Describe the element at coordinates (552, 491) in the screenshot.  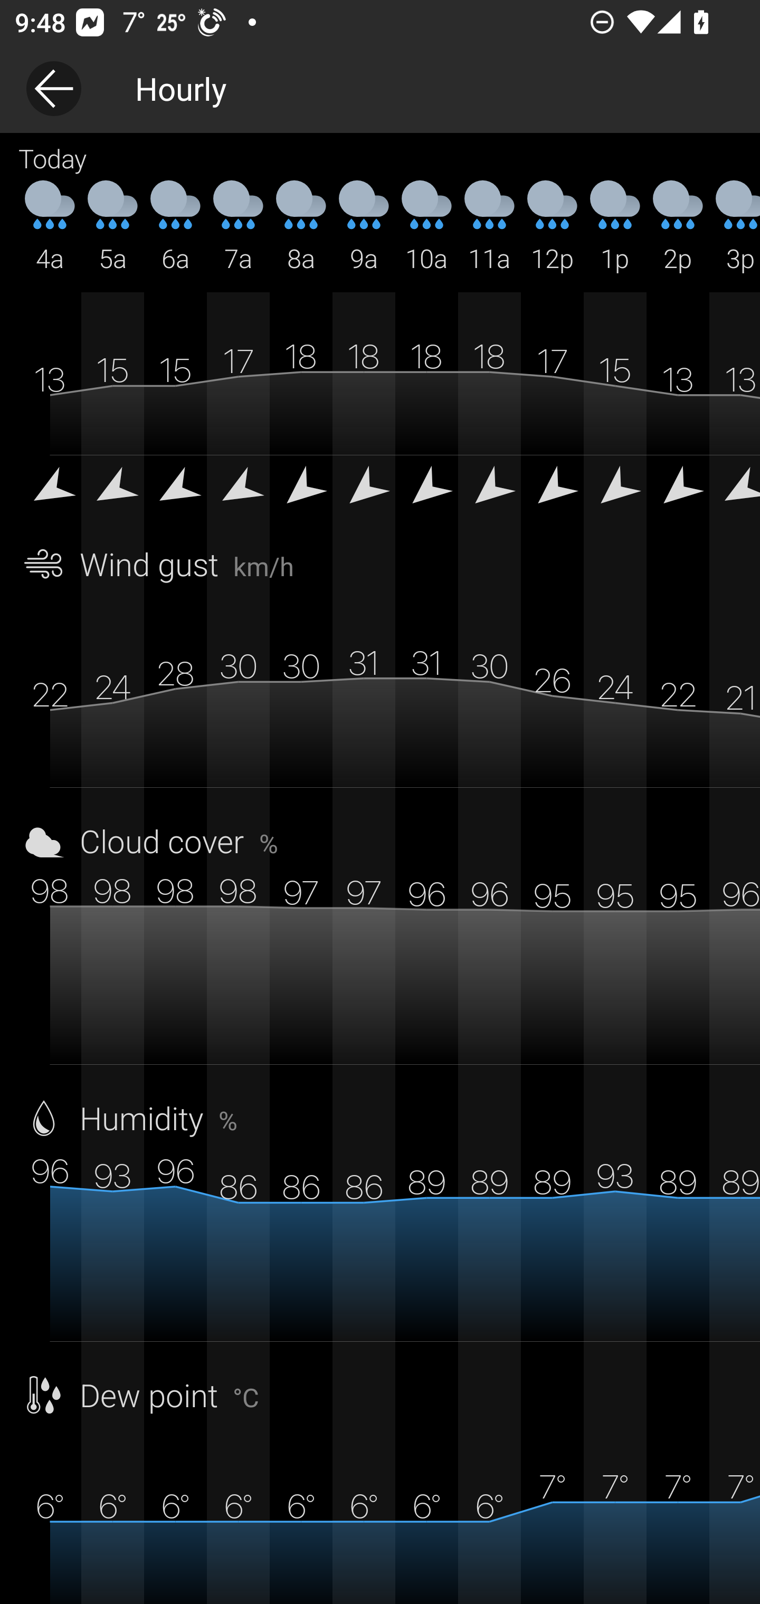
I see `` at that location.